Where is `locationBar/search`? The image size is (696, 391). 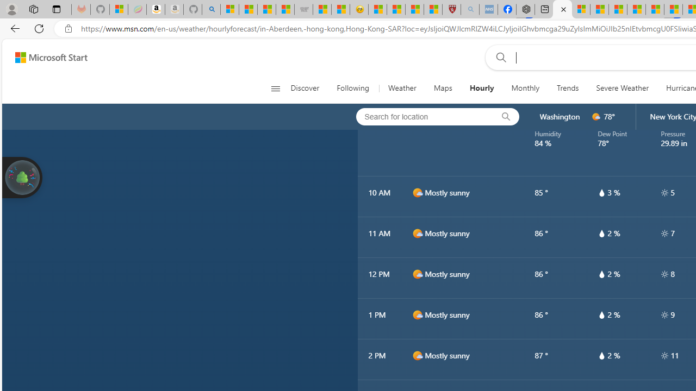
locationBar/search is located at coordinates (506, 117).